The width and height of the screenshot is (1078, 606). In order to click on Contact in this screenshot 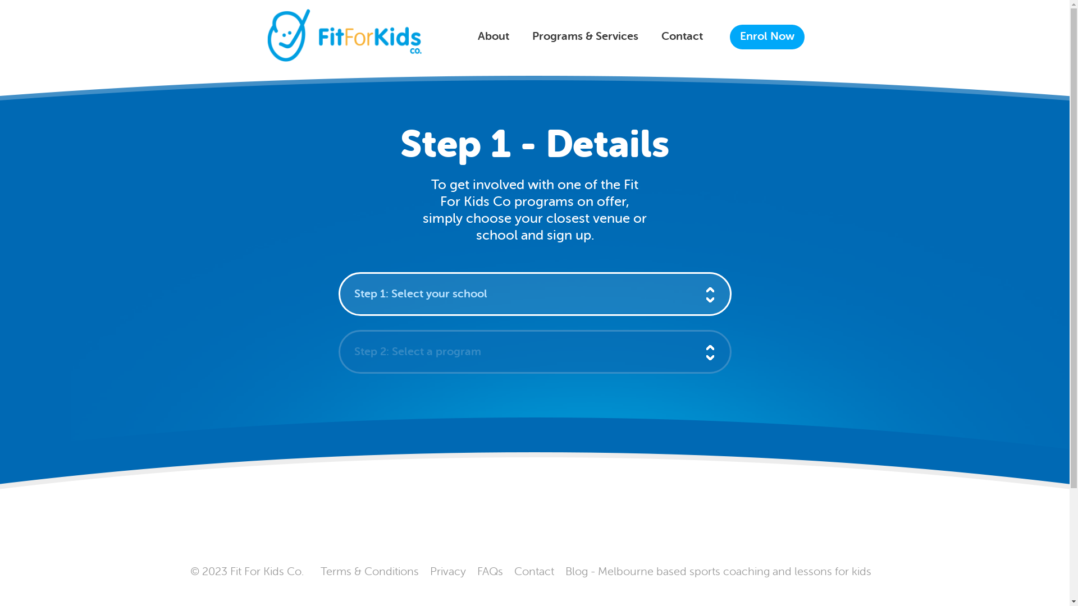, I will do `click(682, 37)`.